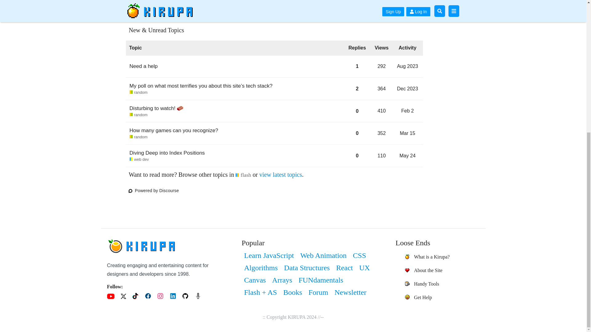 Image resolution: width=591 pixels, height=332 pixels. What do you see at coordinates (382, 89) in the screenshot?
I see `Reply` at bounding box center [382, 89].